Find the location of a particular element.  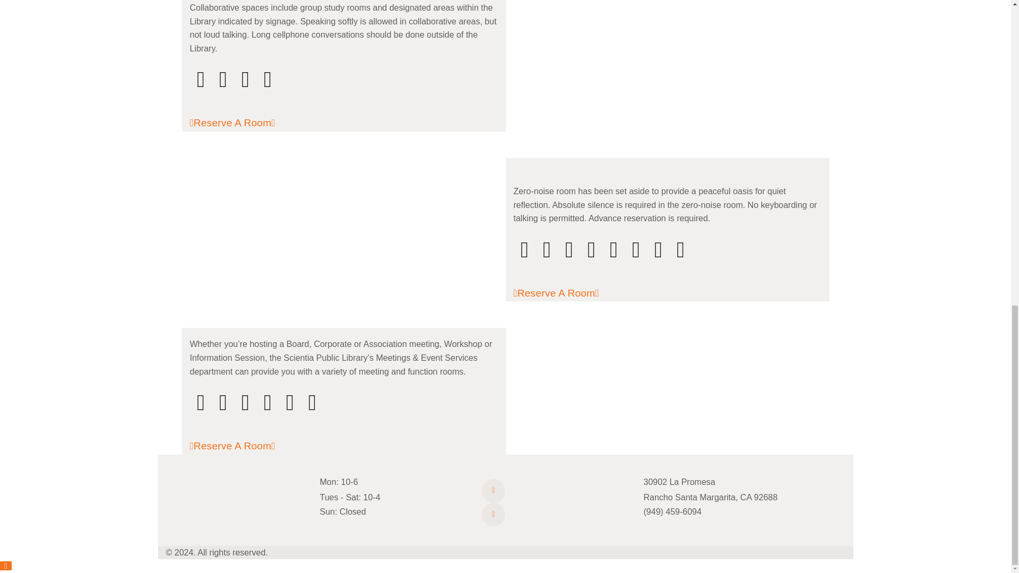

Reserve A Room is located at coordinates (242, 123).